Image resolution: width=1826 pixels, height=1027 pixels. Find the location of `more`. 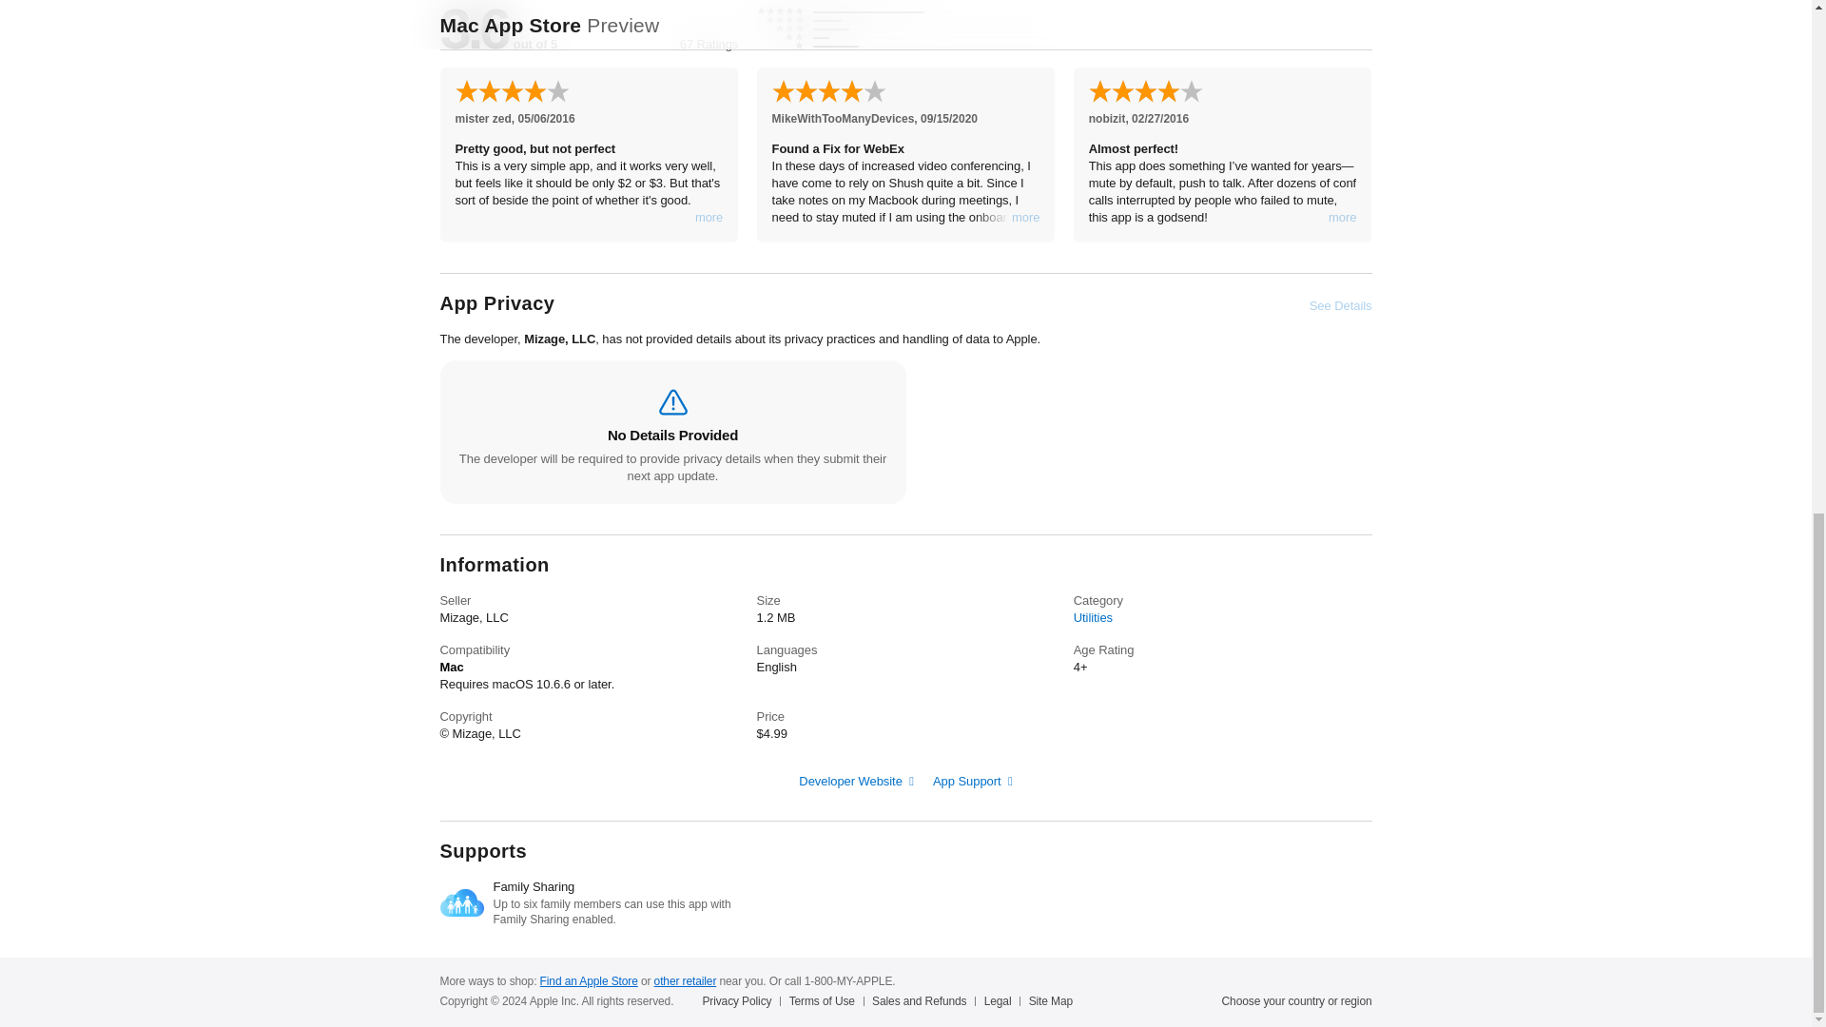

more is located at coordinates (709, 217).